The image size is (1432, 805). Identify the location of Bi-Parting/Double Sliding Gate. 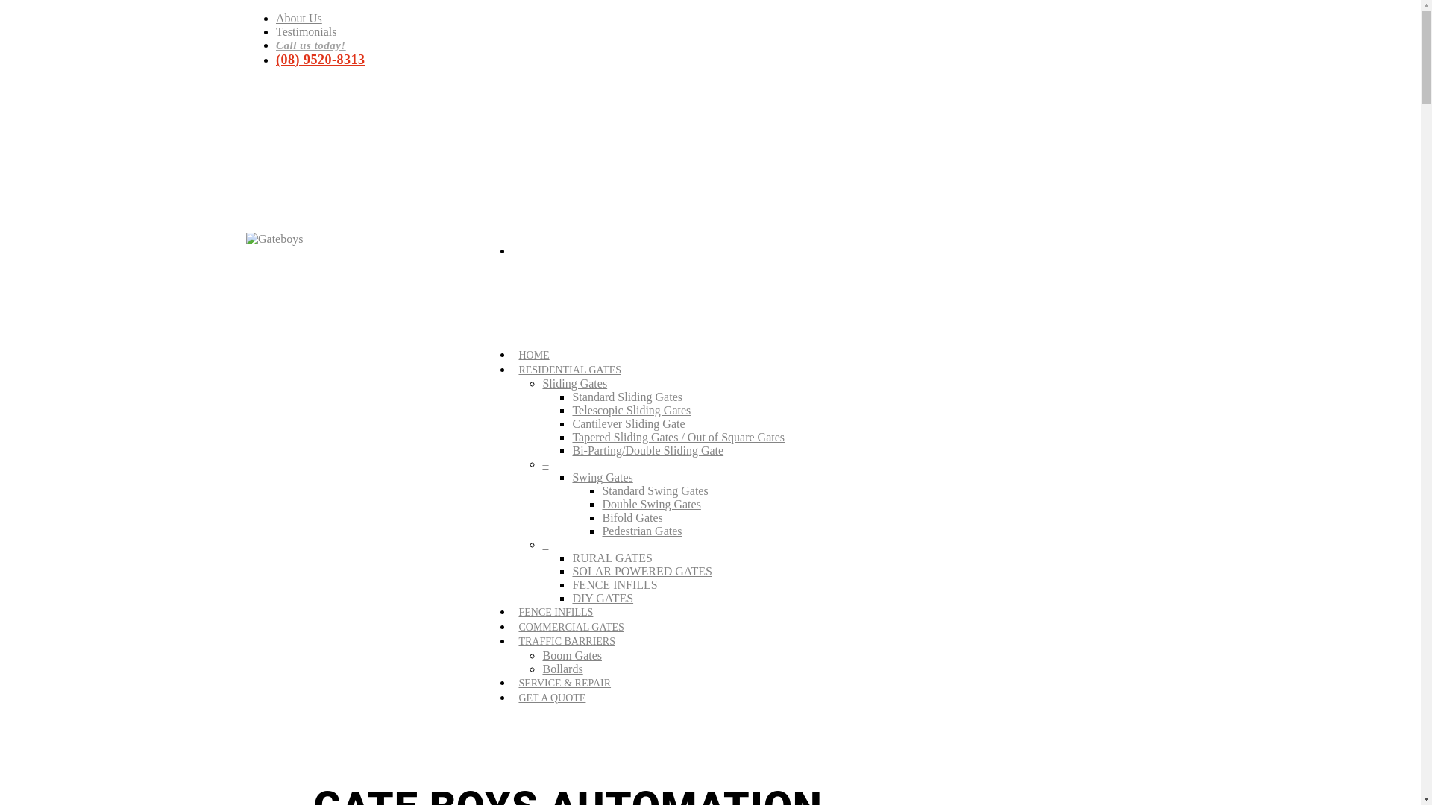
(647, 450).